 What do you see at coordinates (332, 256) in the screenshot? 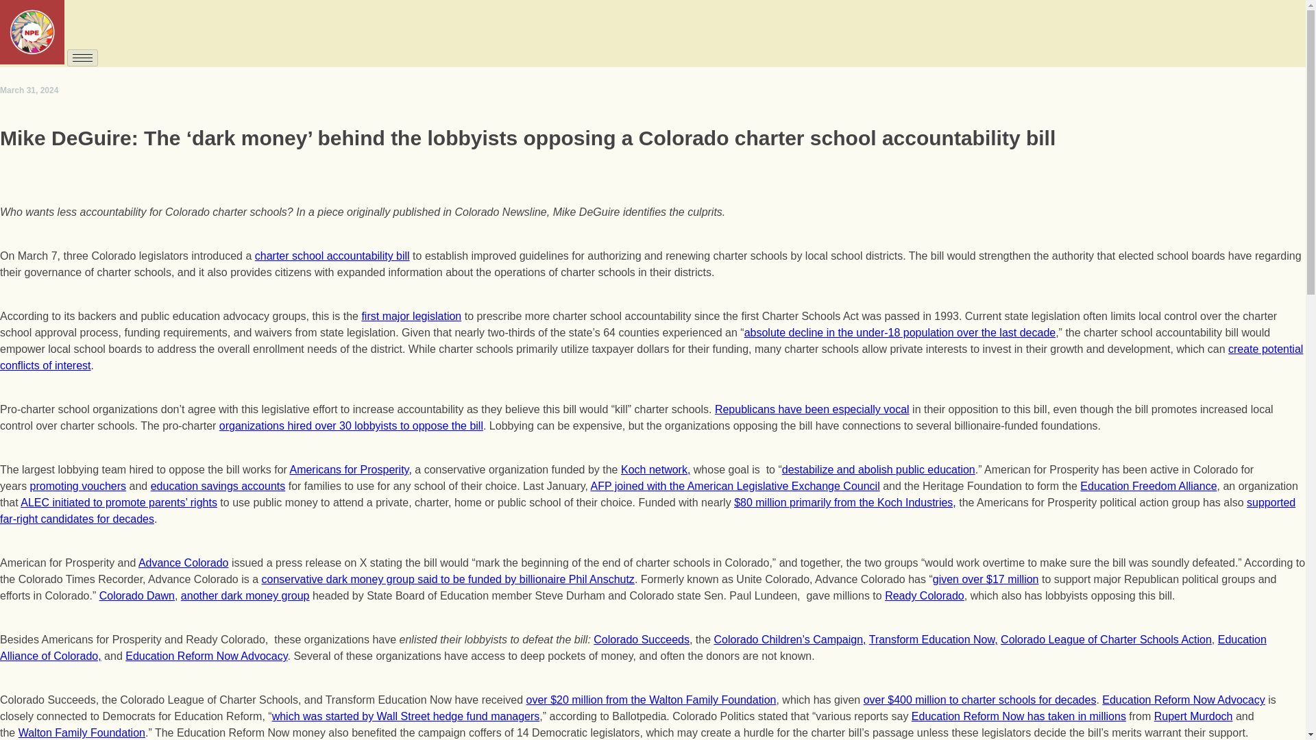
I see `charter school accountability bill` at bounding box center [332, 256].